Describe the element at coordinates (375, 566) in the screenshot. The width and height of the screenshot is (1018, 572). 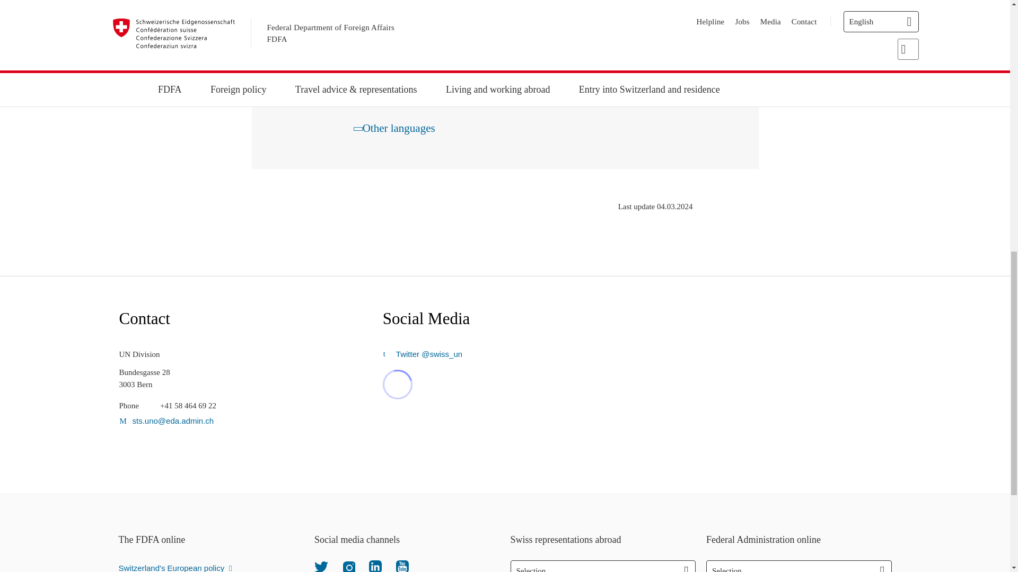
I see `LinkedIn` at that location.